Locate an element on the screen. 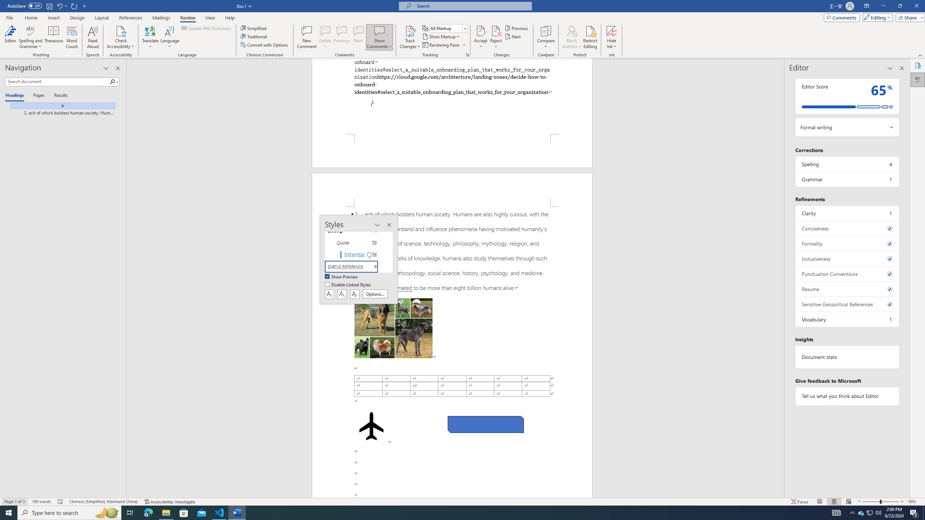 The width and height of the screenshot is (925, 520). Thesaurus... is located at coordinates (54, 37).